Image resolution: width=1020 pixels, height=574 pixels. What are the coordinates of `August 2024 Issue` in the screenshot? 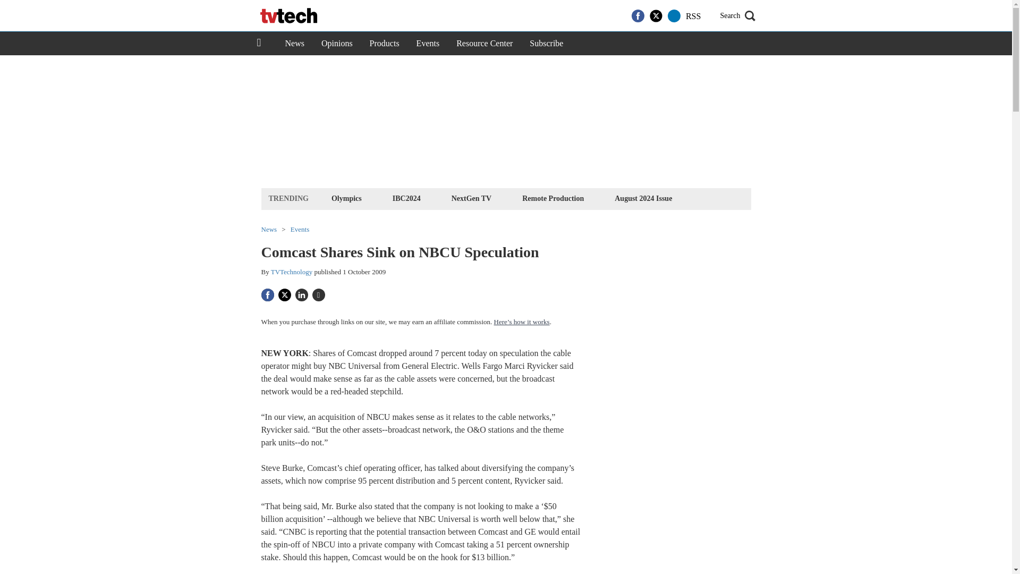 It's located at (643, 198).